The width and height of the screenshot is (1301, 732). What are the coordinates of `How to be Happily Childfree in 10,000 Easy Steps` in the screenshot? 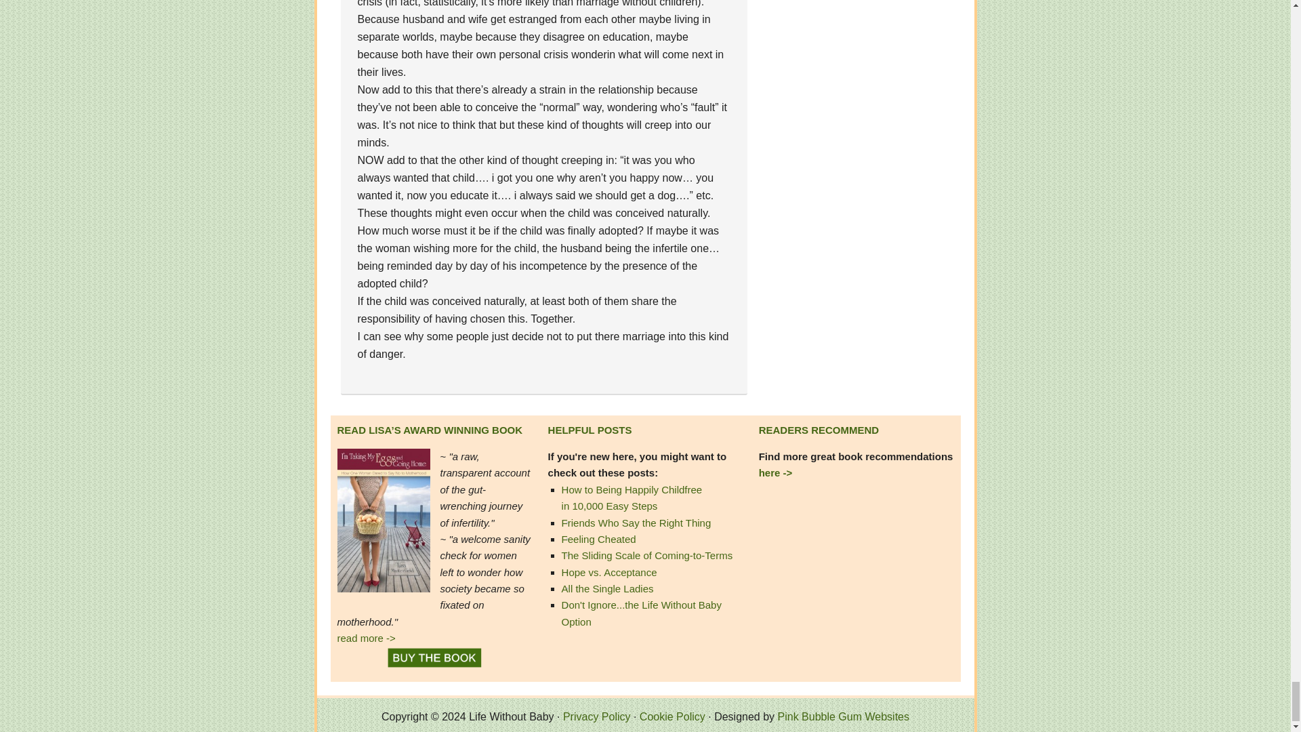 It's located at (632, 497).